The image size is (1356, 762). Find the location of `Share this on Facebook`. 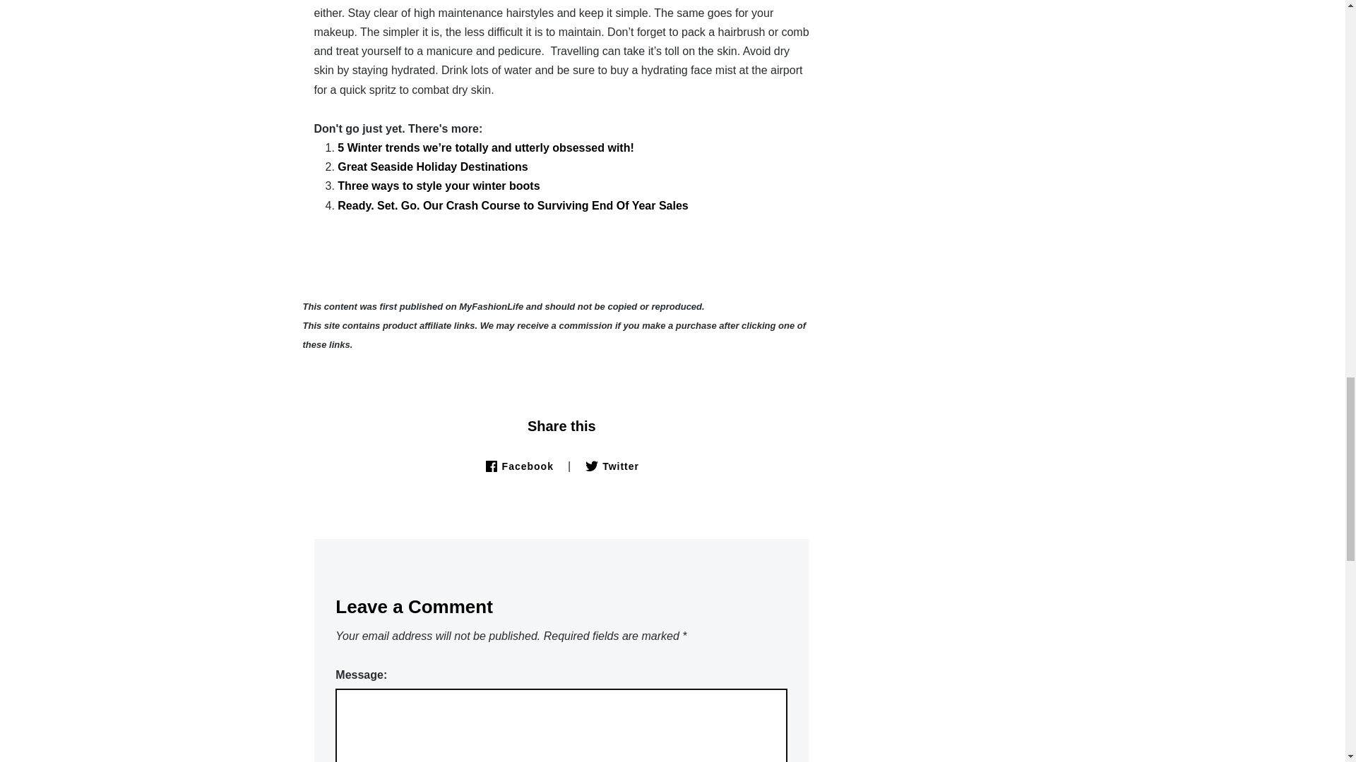

Share this on Facebook is located at coordinates (518, 466).